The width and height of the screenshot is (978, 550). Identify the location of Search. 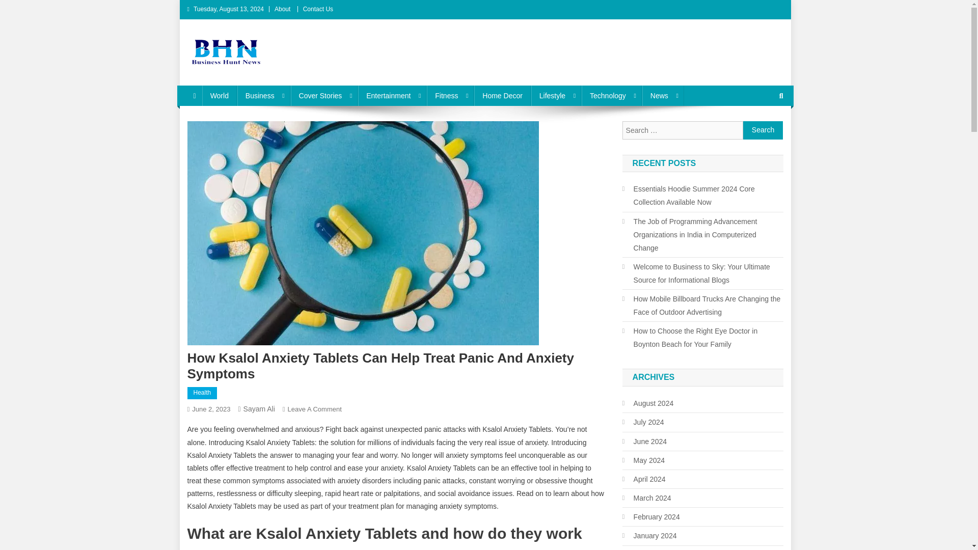
(763, 130).